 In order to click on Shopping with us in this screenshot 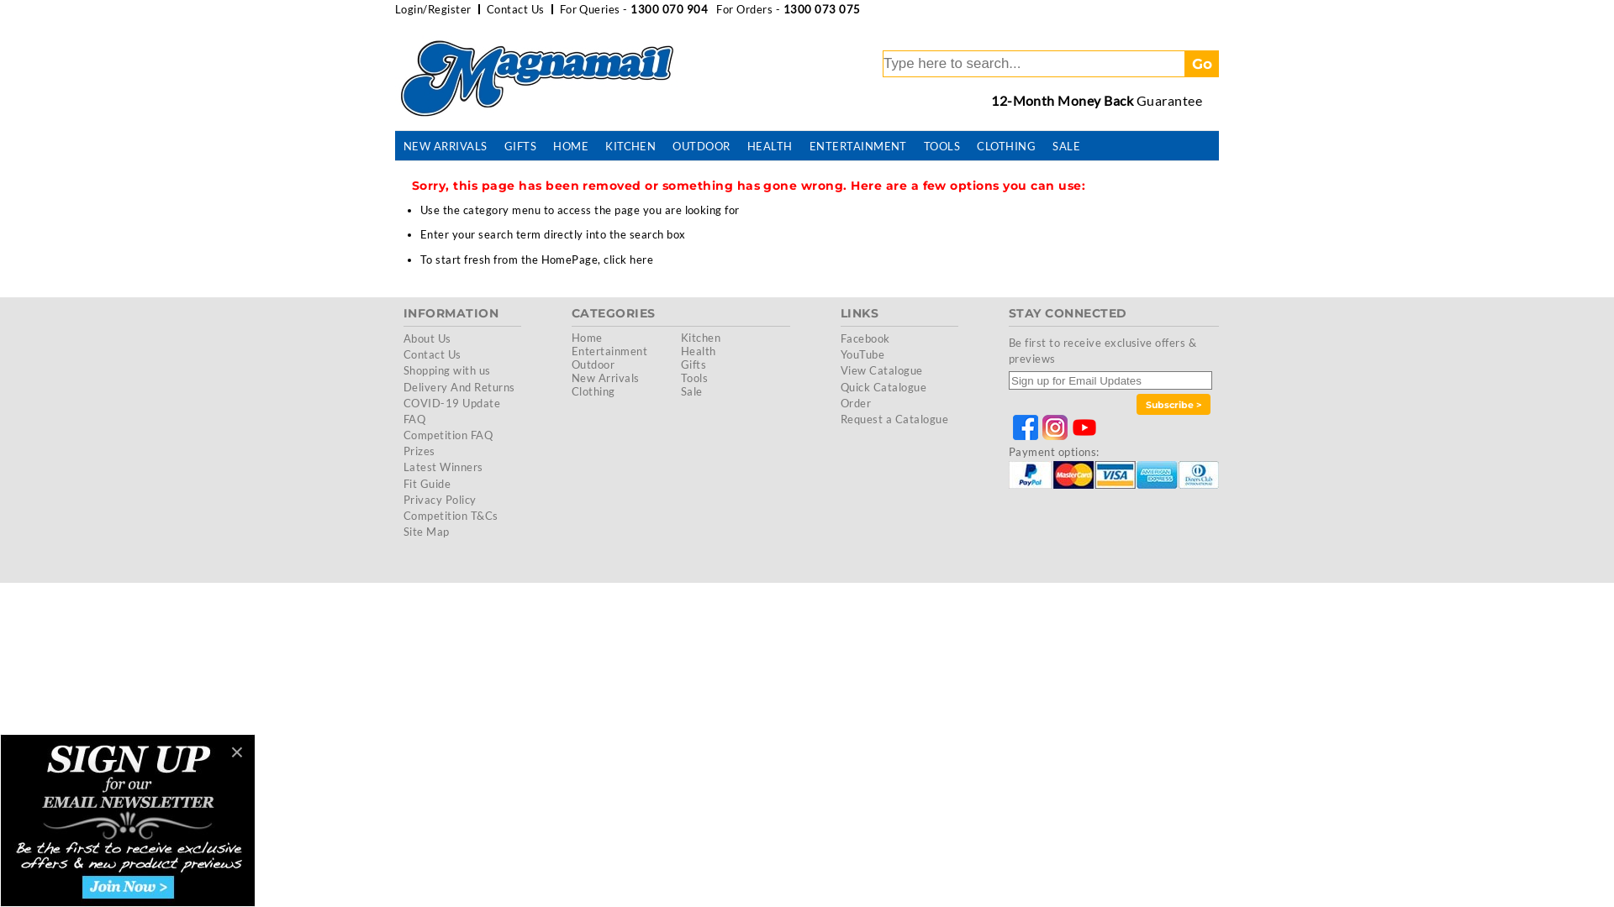, I will do `click(447, 370)`.